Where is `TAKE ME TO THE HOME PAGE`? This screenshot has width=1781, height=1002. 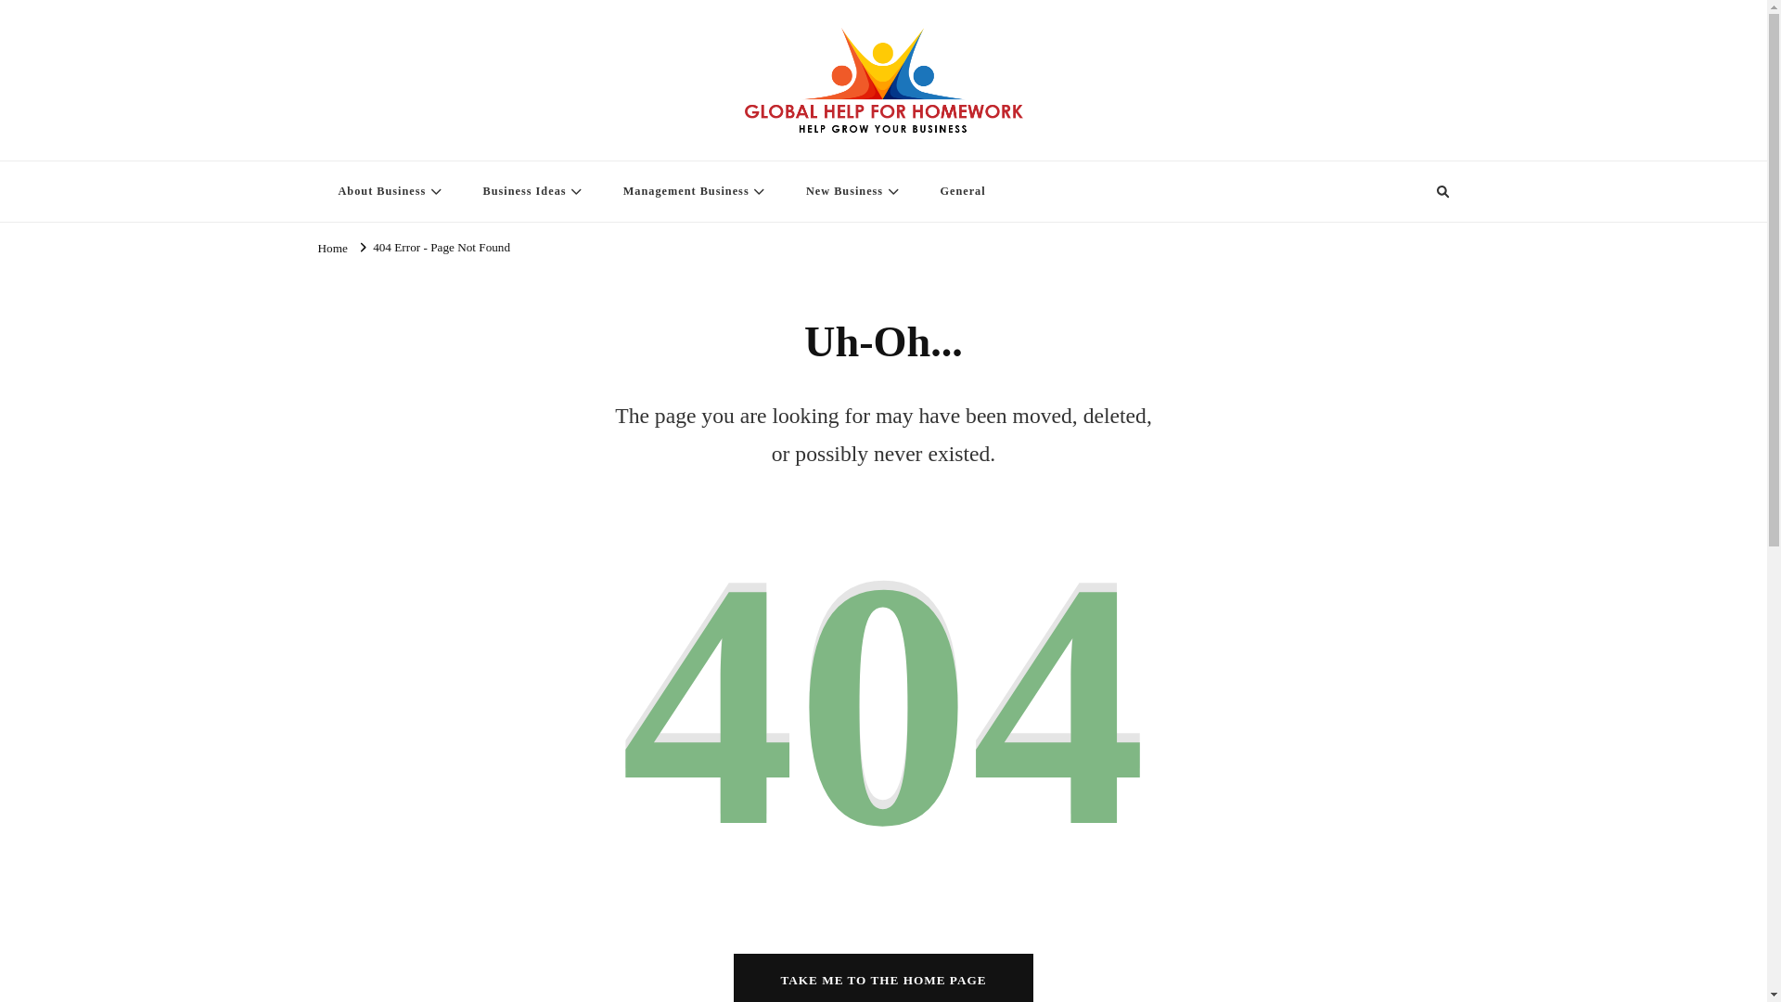 TAKE ME TO THE HOME PAGE is located at coordinates (883, 978).